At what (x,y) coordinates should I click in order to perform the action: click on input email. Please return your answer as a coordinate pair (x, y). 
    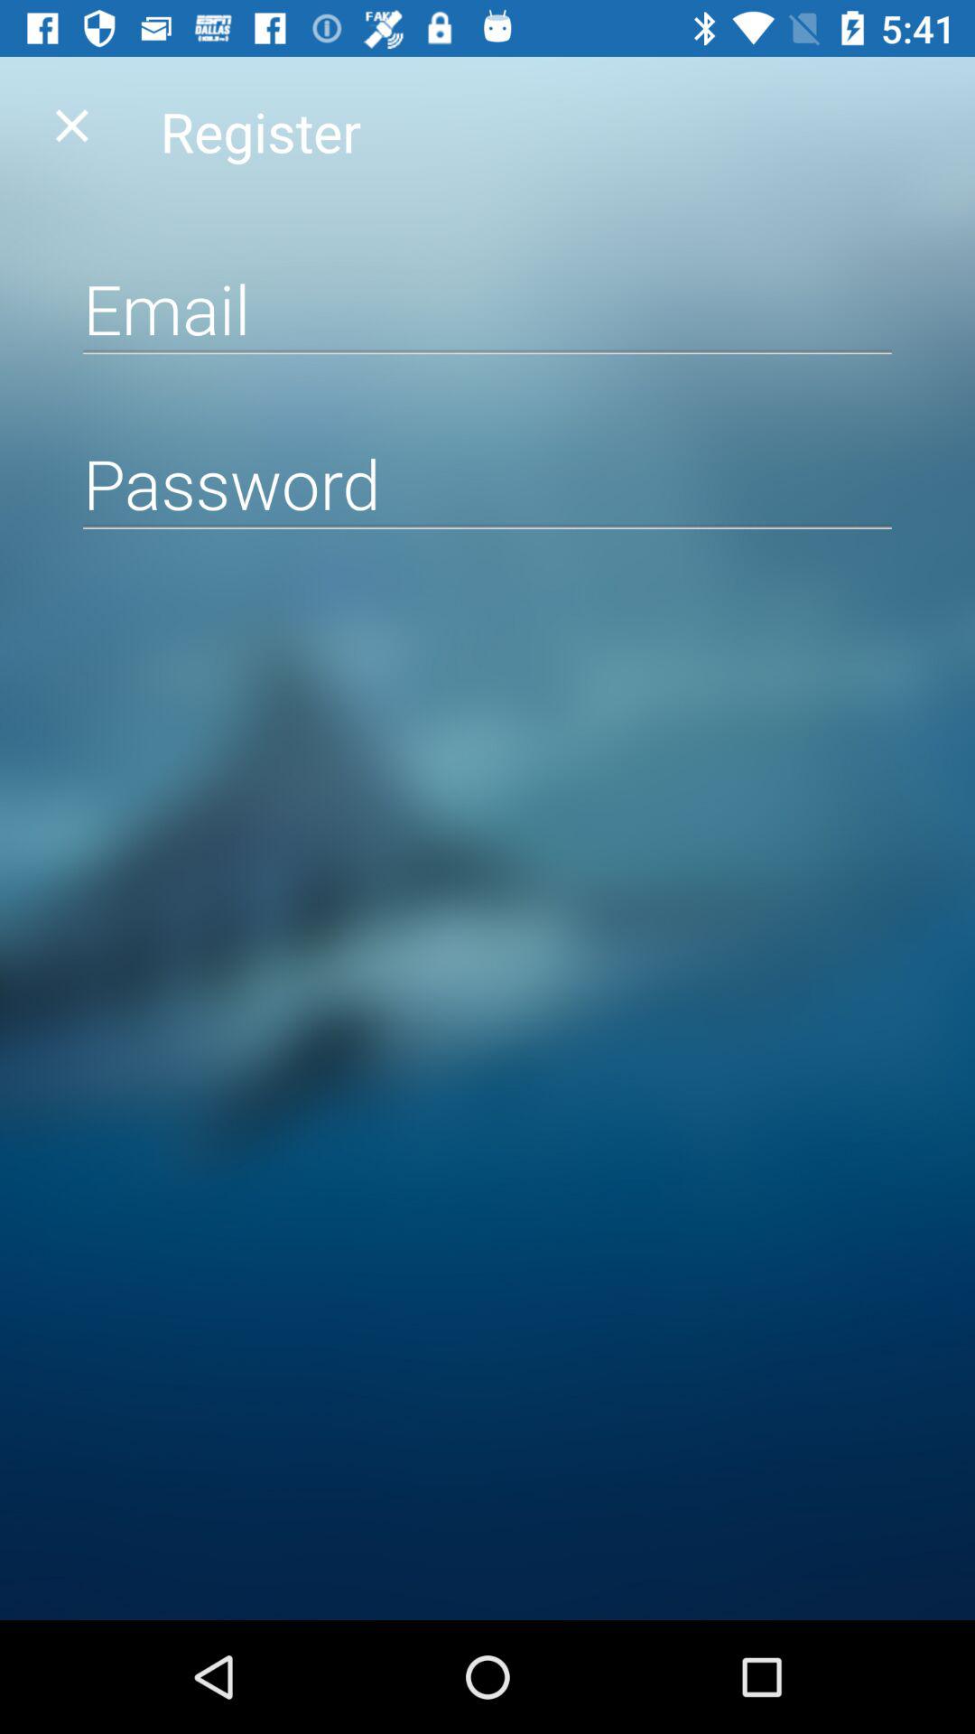
    Looking at the image, I should click on (487, 309).